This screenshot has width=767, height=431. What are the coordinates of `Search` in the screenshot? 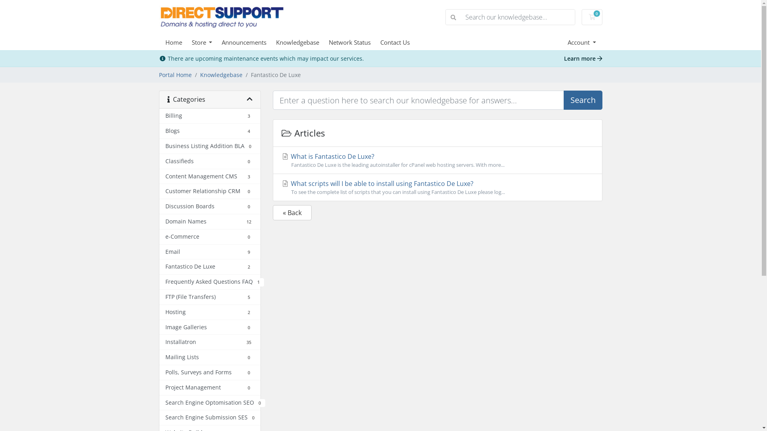 It's located at (582, 100).